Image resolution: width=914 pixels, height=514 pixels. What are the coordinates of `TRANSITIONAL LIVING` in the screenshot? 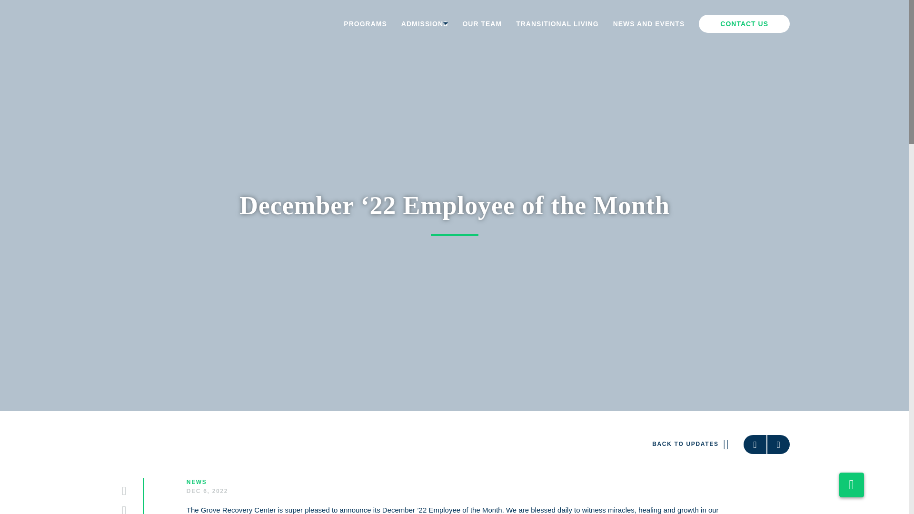 It's located at (557, 24).